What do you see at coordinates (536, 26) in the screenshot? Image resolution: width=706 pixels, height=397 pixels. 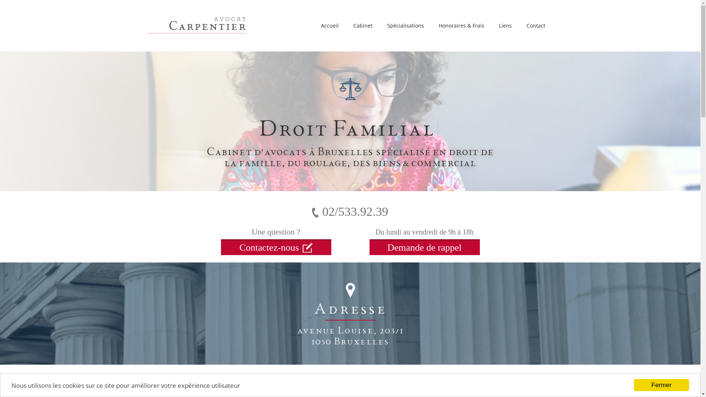 I see `Contact` at bounding box center [536, 26].